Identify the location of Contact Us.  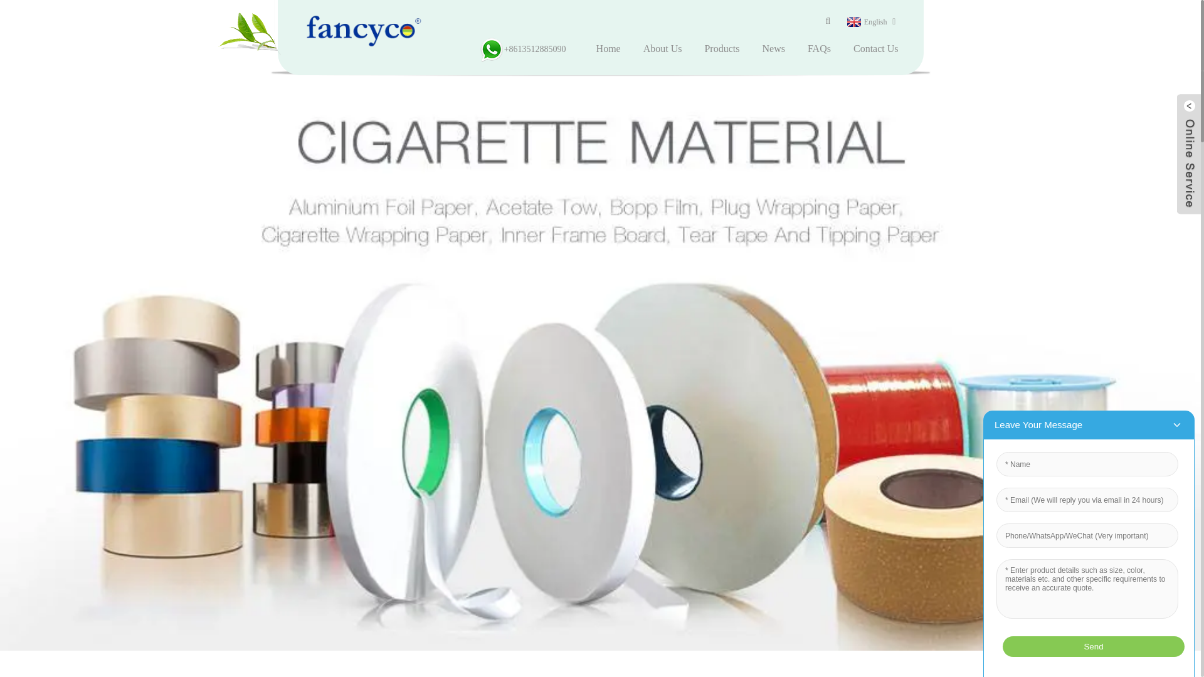
(875, 49).